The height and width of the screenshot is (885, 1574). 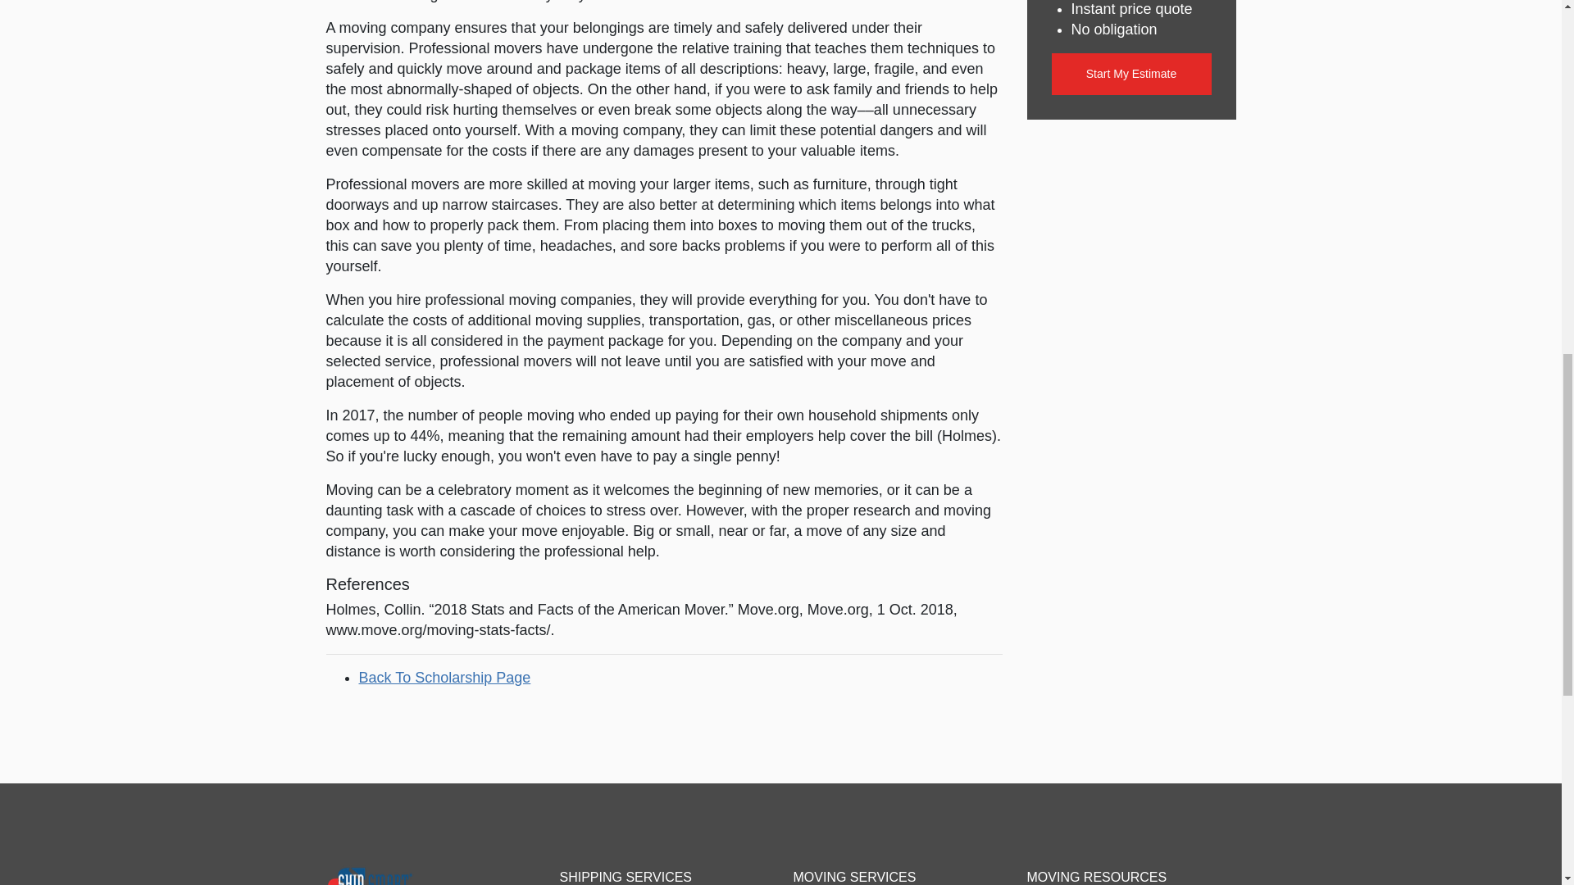 What do you see at coordinates (444, 677) in the screenshot?
I see `Back To Scholarship Page` at bounding box center [444, 677].